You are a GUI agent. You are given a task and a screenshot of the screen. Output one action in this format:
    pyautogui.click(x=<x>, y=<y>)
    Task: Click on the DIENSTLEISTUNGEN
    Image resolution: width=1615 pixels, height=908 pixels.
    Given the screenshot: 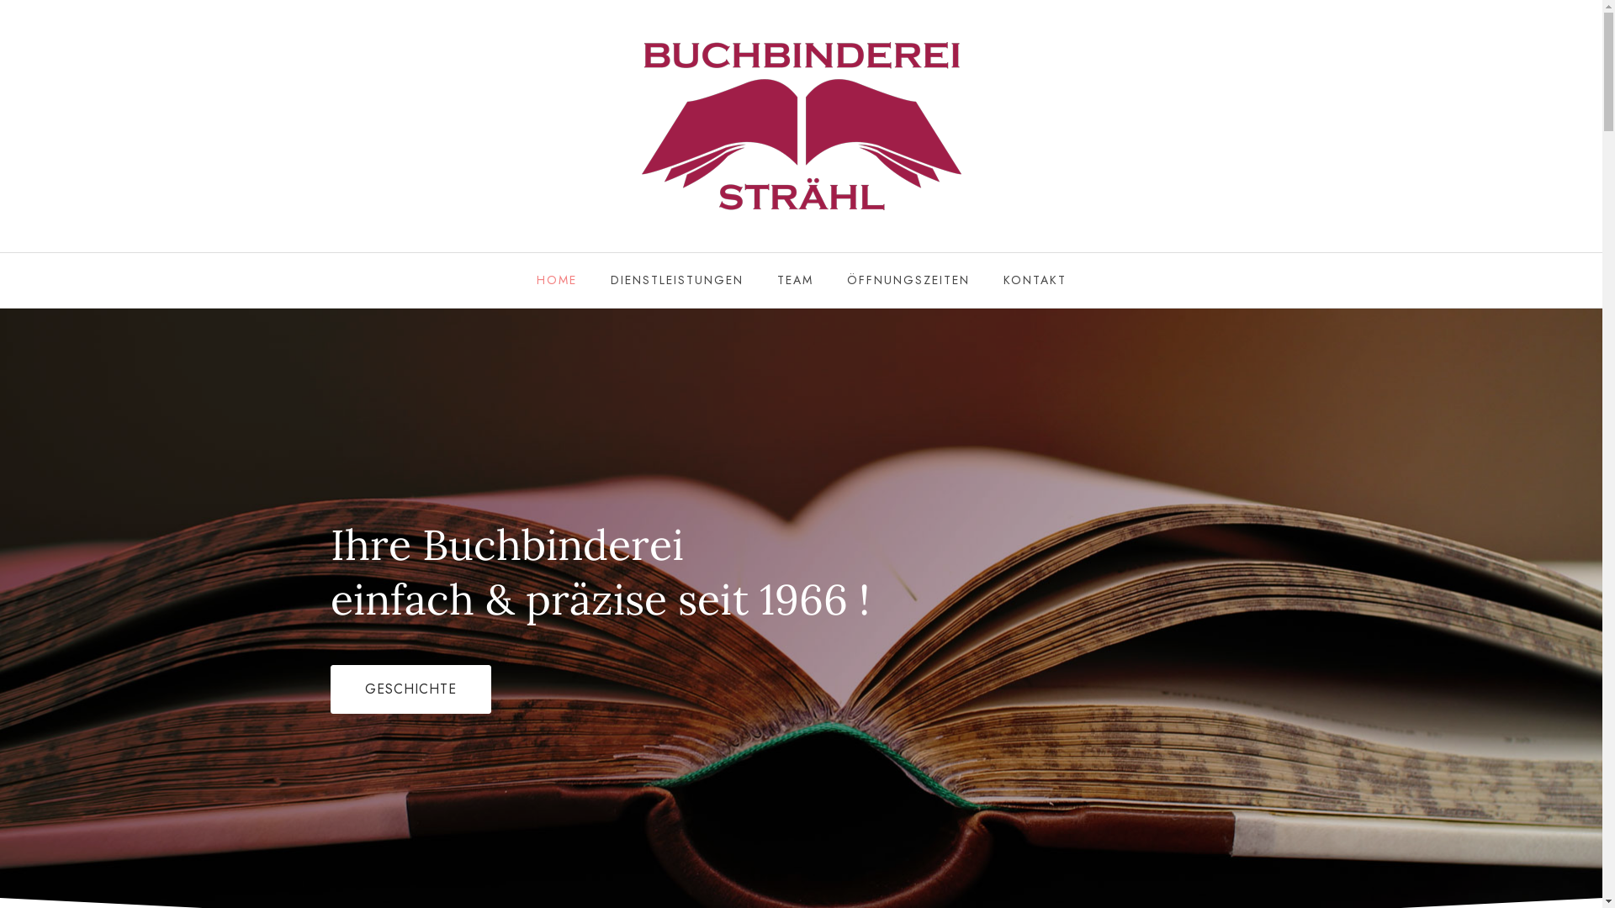 What is the action you would take?
    pyautogui.click(x=677, y=281)
    